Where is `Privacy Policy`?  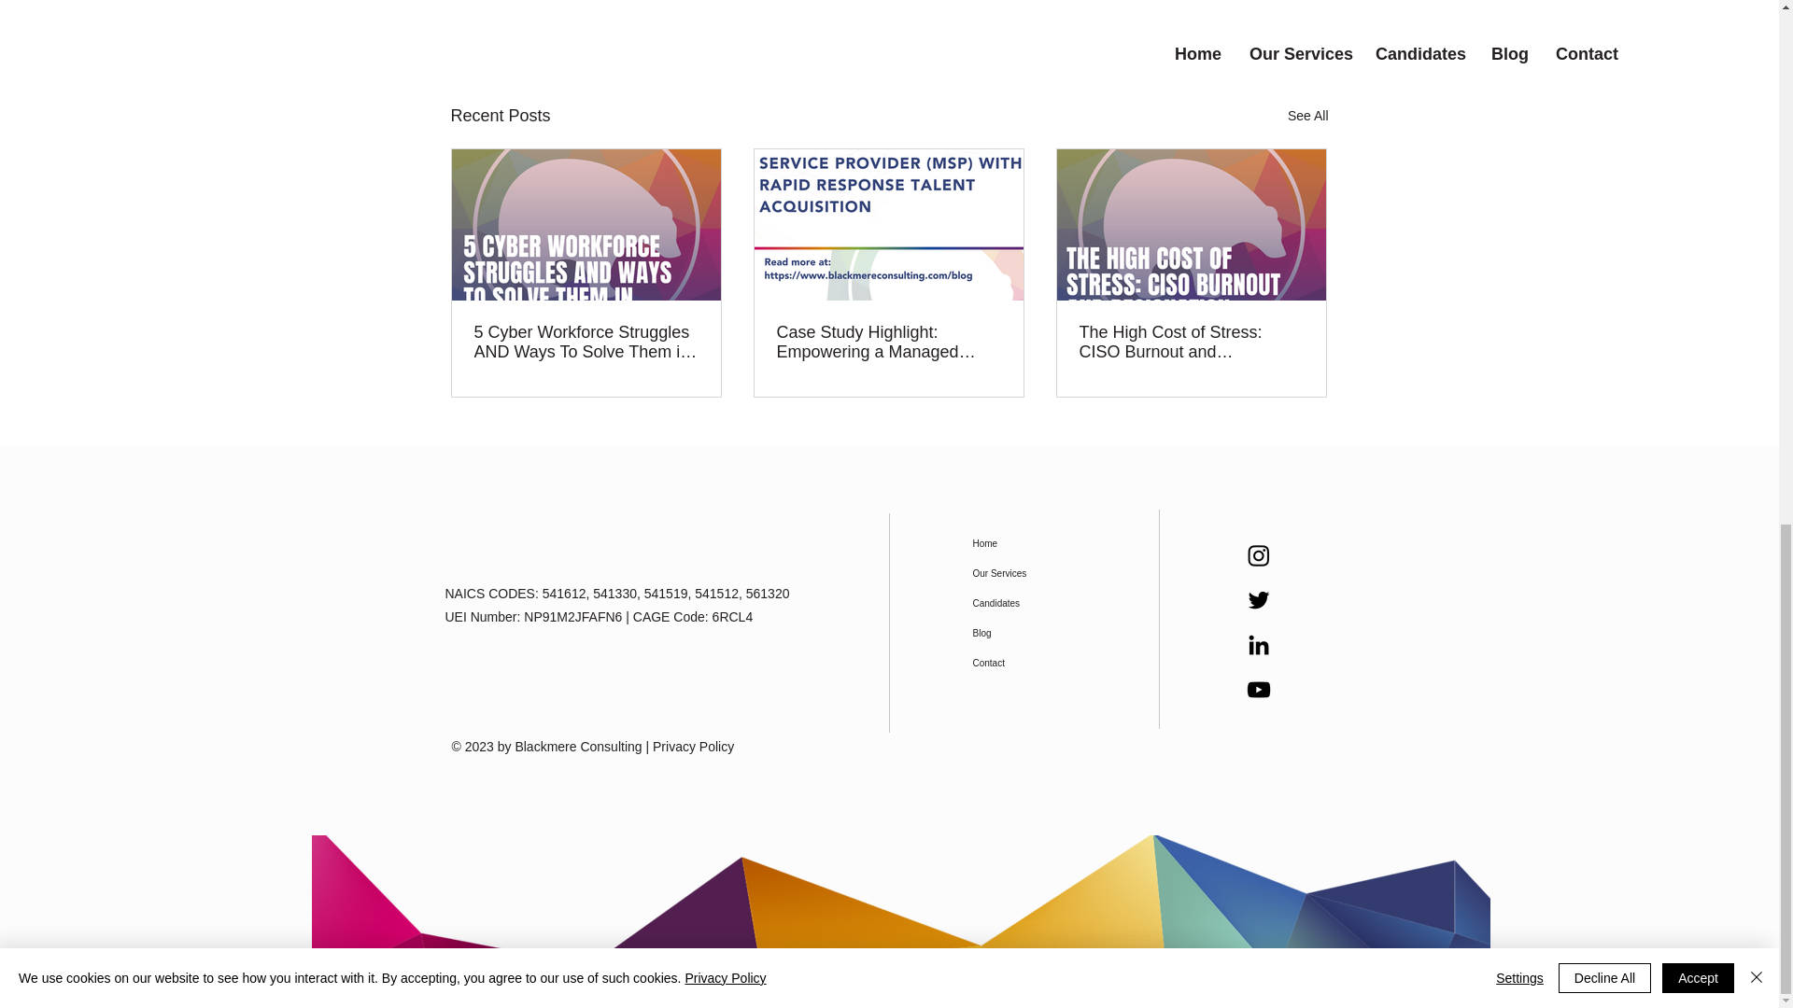 Privacy Policy is located at coordinates (693, 746).